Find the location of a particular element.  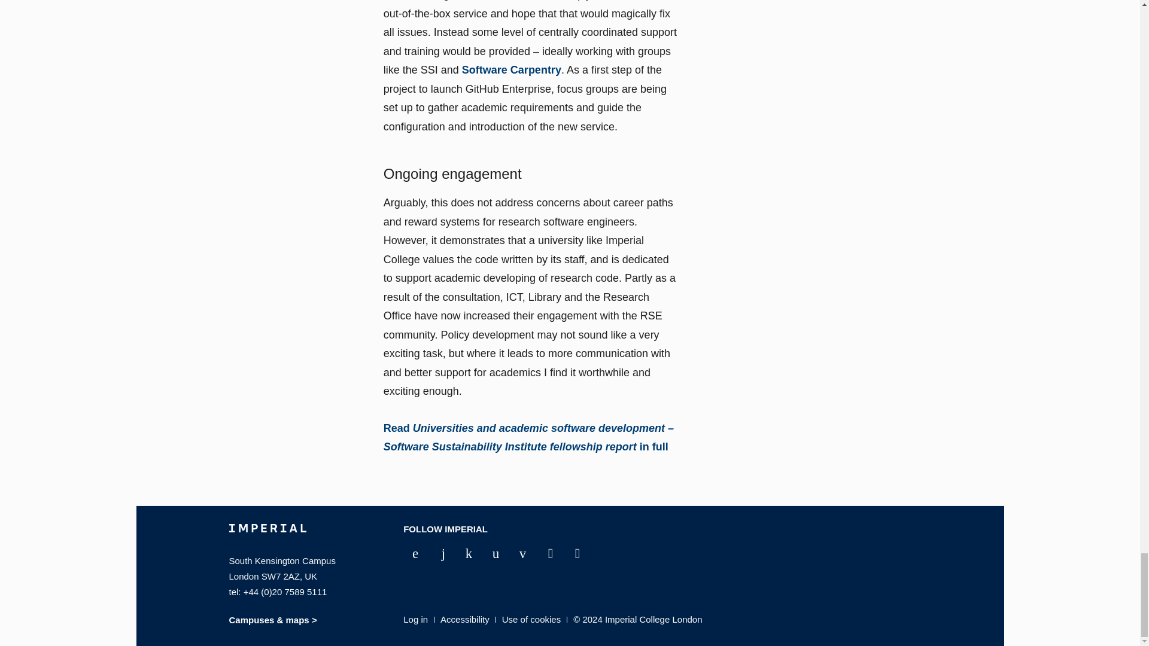

Software Carpentry is located at coordinates (511, 69).